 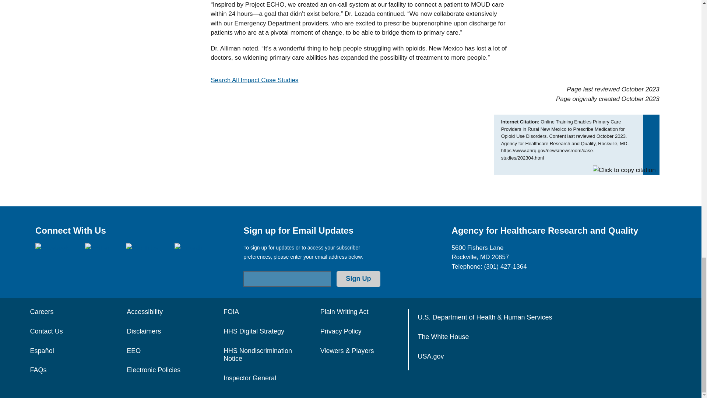 I want to click on Sign Up, so click(x=358, y=279).